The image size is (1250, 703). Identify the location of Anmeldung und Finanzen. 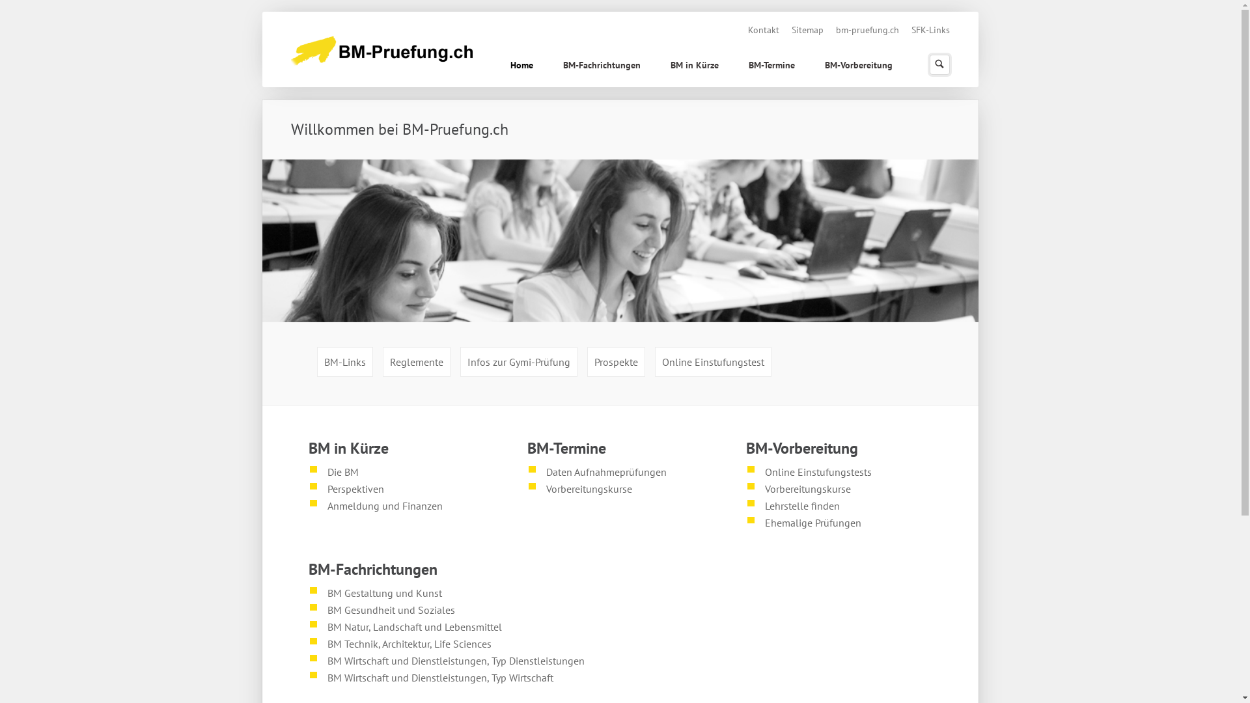
(385, 506).